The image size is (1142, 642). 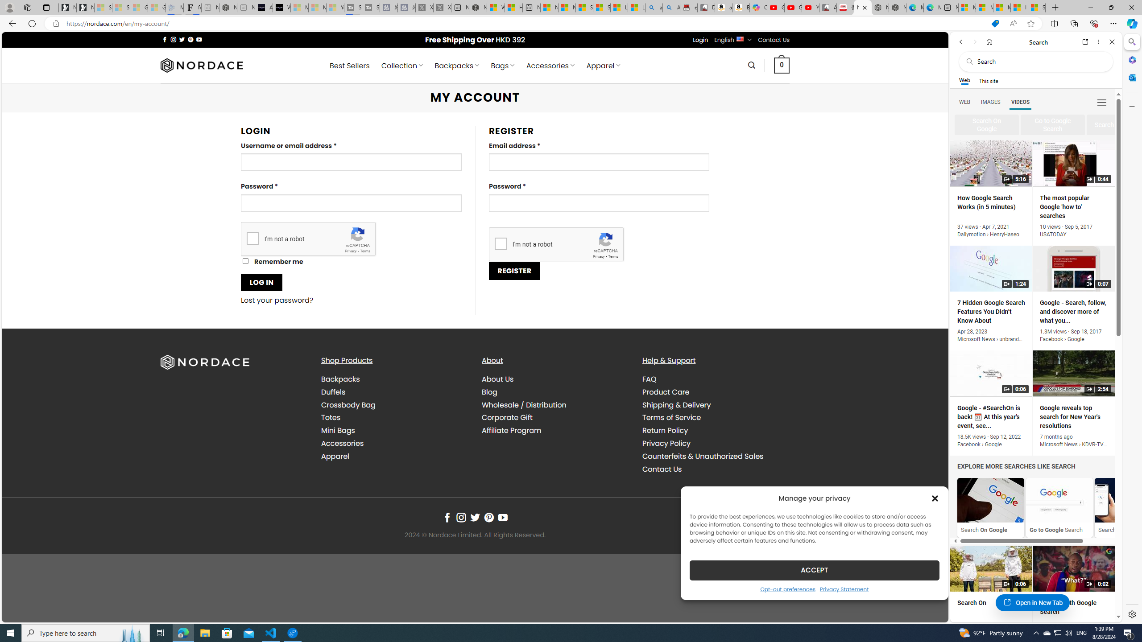 What do you see at coordinates (555, 405) in the screenshot?
I see `Wholesale / Distribution` at bounding box center [555, 405].